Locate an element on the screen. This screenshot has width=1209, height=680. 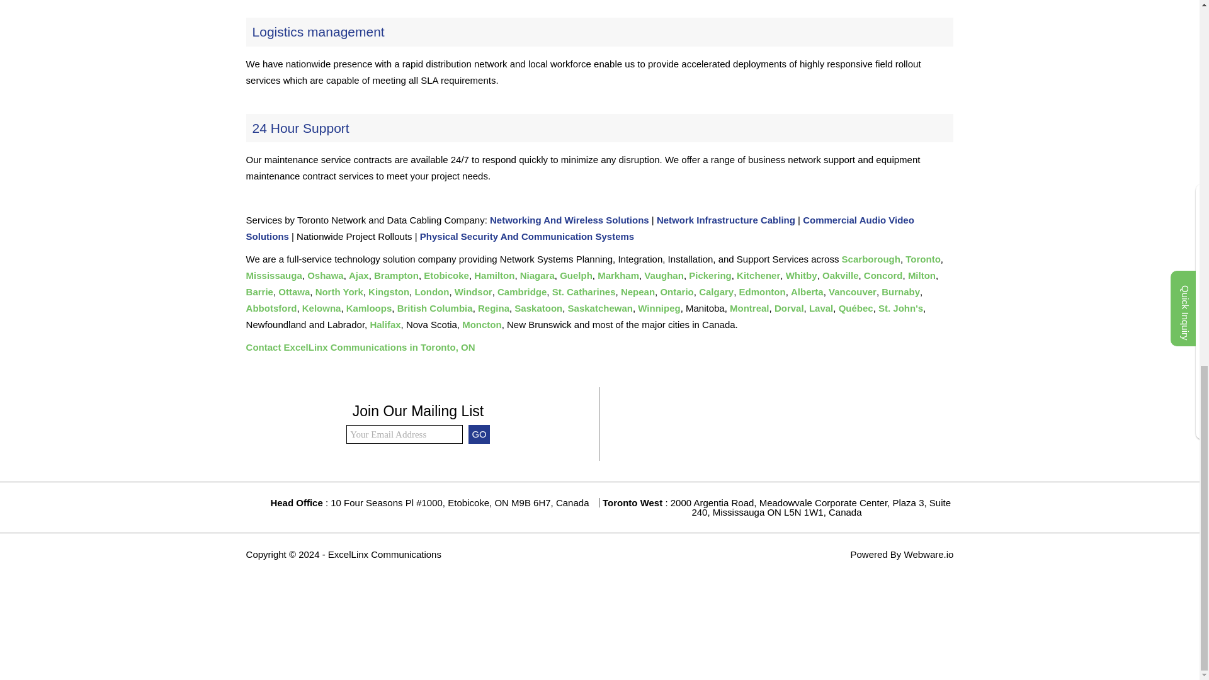
GO is located at coordinates (479, 434).